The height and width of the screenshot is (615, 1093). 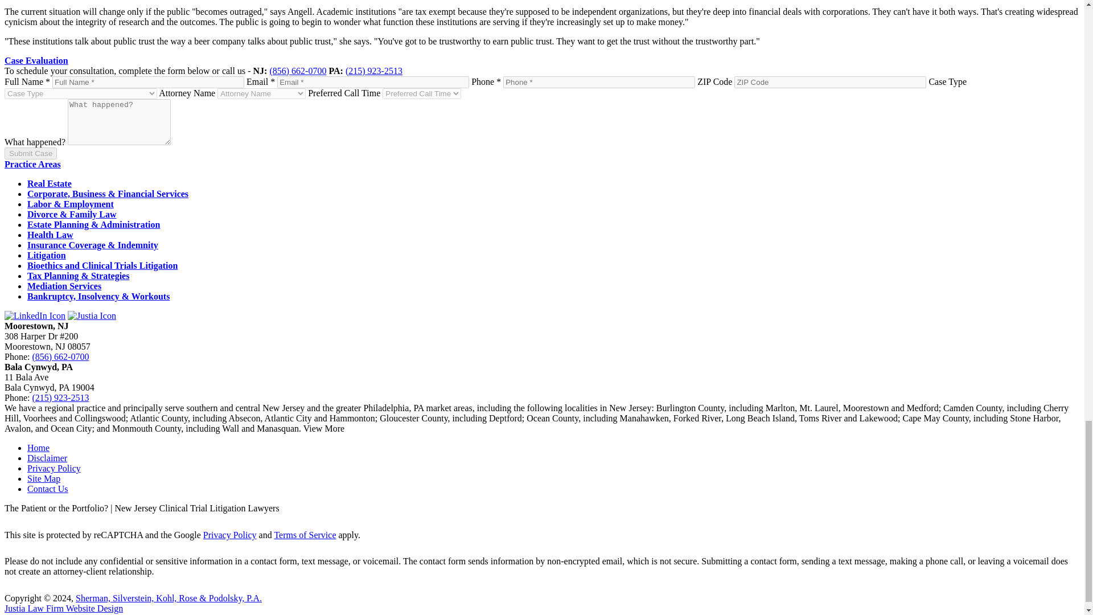 I want to click on Submit Case, so click(x=30, y=153).